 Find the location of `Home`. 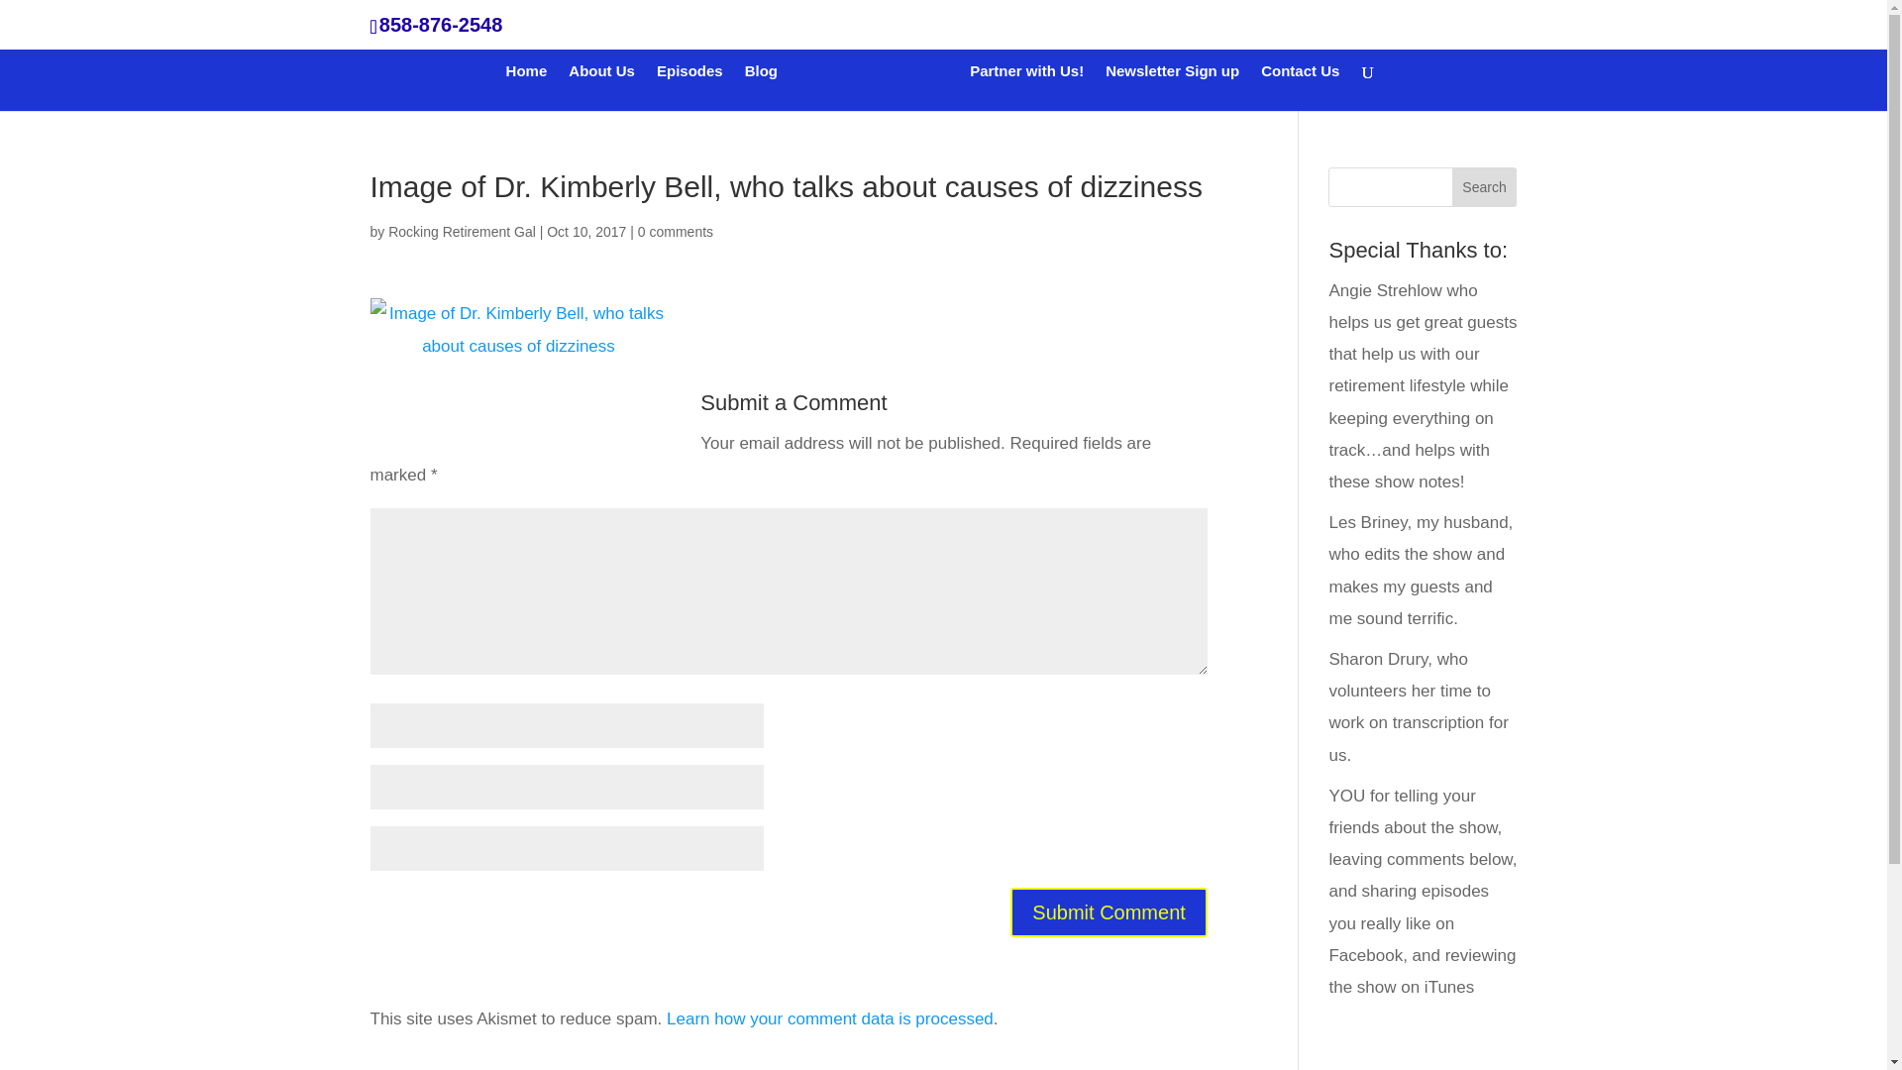

Home is located at coordinates (526, 87).